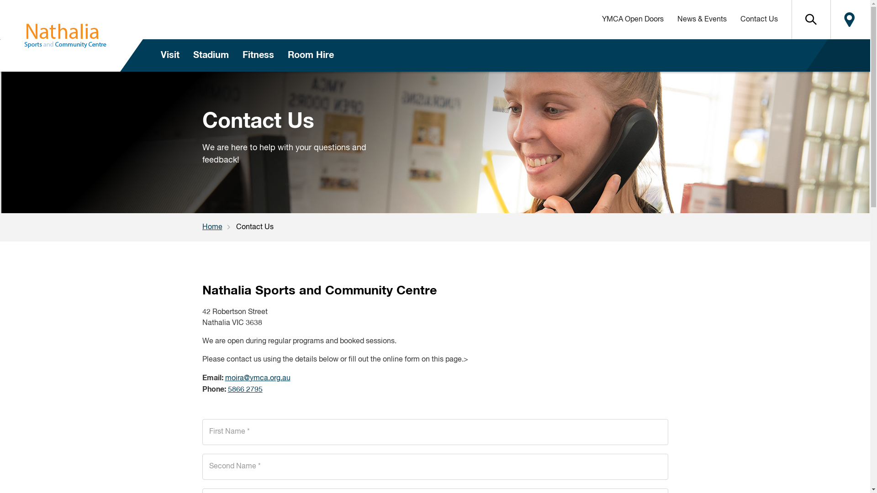 The width and height of the screenshot is (877, 493). Describe the element at coordinates (170, 56) in the screenshot. I see `Visit` at that location.